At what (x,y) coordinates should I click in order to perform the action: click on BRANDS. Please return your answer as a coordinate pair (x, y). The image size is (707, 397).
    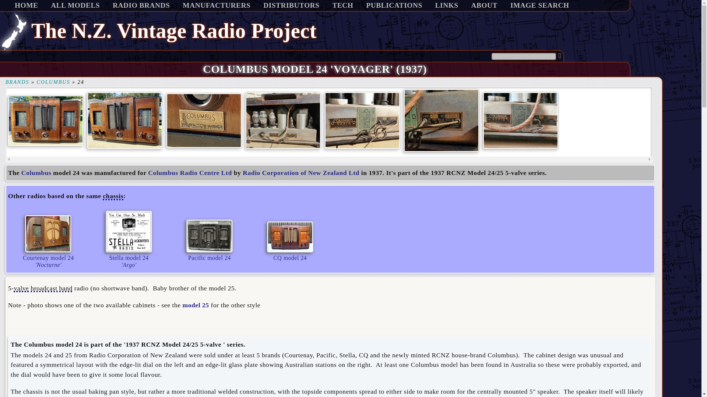
    Looking at the image, I should click on (443, 120).